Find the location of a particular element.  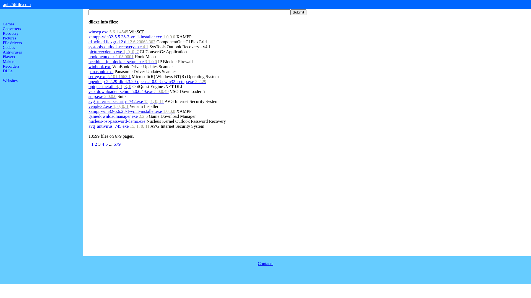

Makers is located at coordinates (9, 62).